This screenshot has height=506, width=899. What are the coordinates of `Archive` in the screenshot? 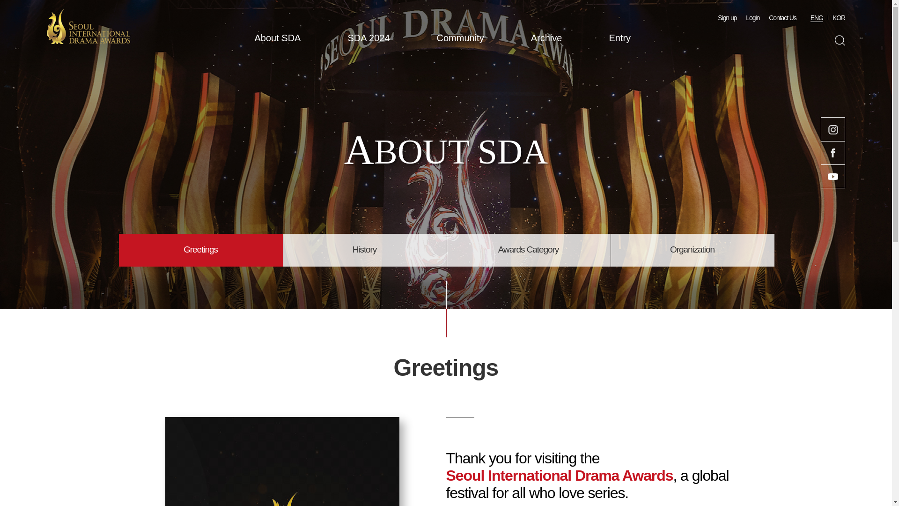 It's located at (547, 39).